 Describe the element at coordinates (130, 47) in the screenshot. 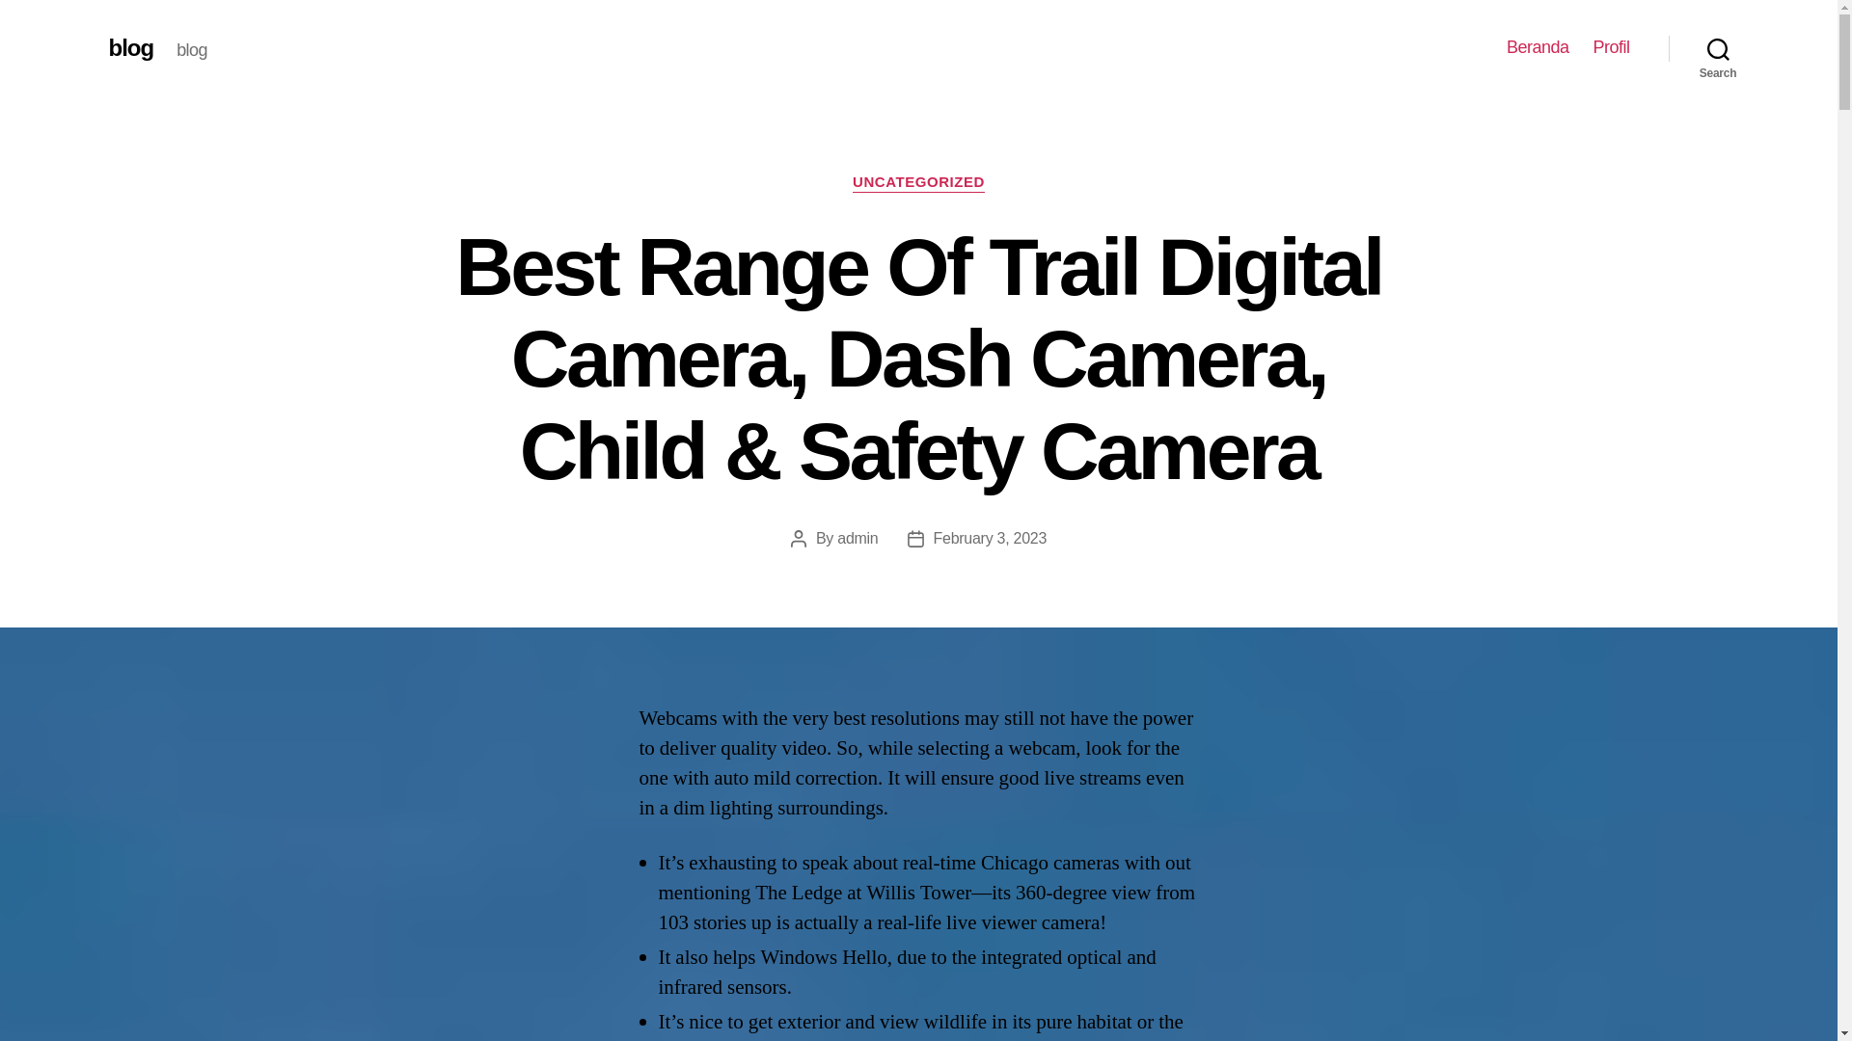

I see `blog` at that location.